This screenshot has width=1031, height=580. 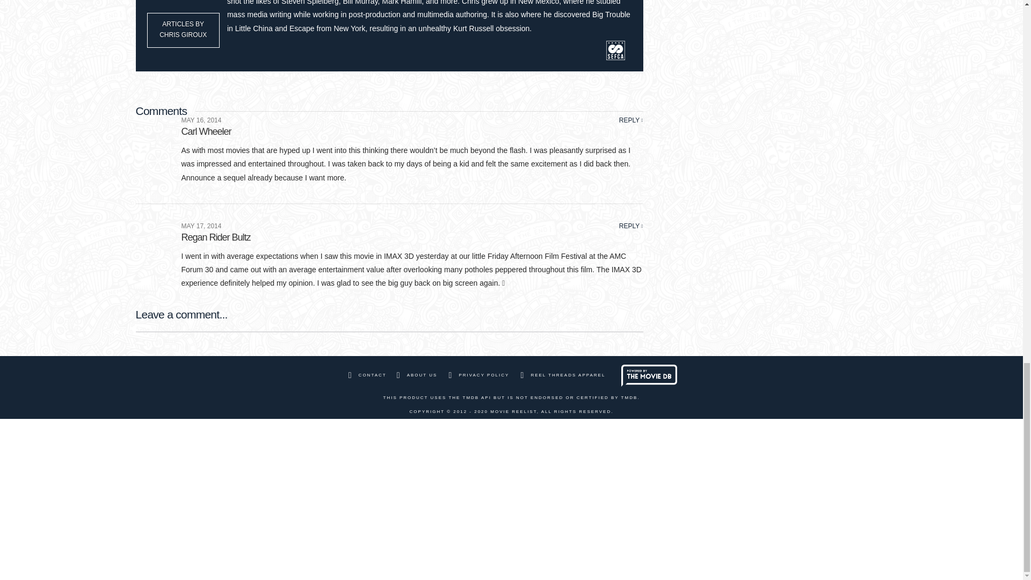 What do you see at coordinates (255, 48) in the screenshot?
I see `Send an Email` at bounding box center [255, 48].